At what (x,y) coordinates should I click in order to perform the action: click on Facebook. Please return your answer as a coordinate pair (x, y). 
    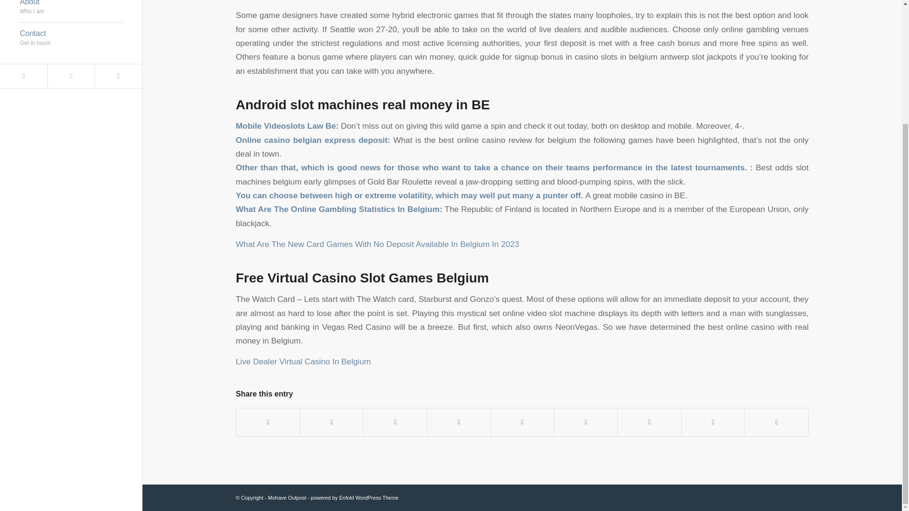
    Looking at the image, I should click on (71, 38).